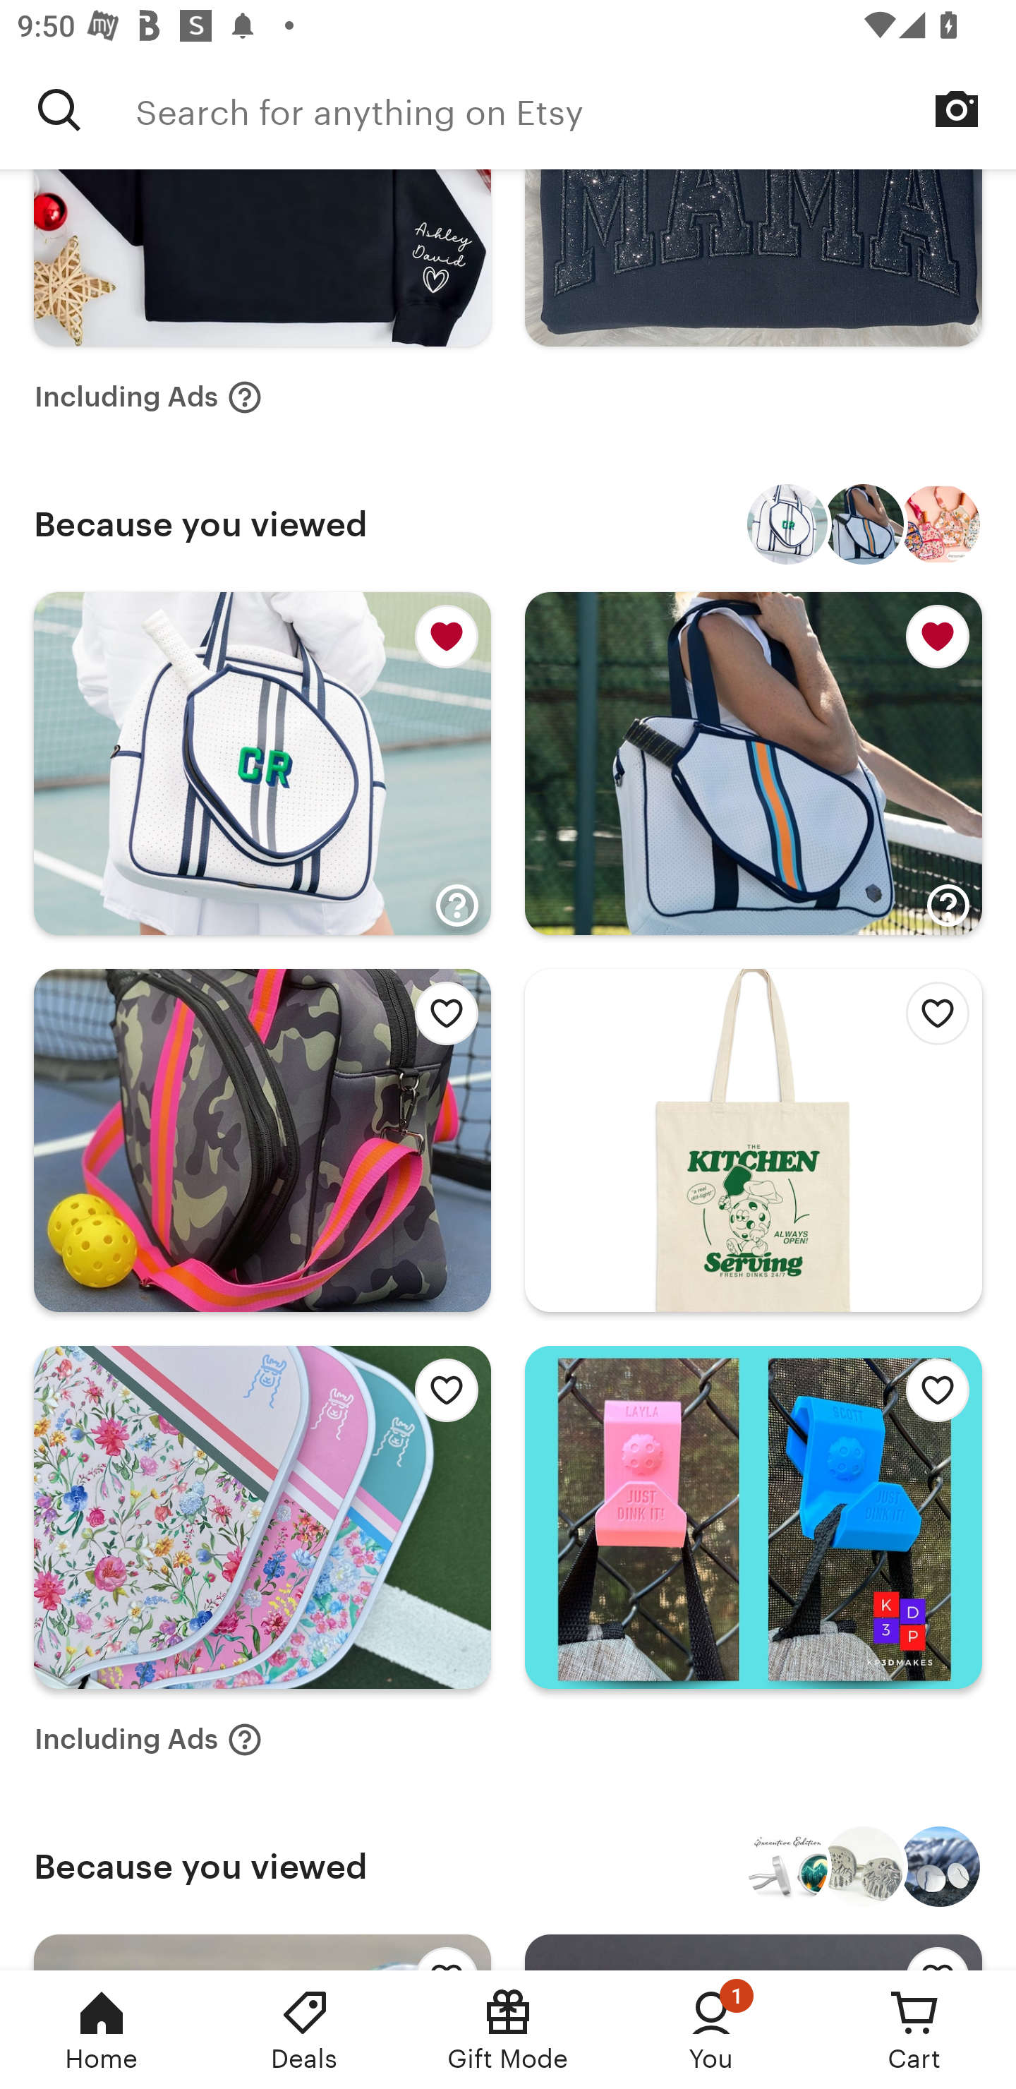 This screenshot has height=2089, width=1016. Describe the element at coordinates (148, 1739) in the screenshot. I see `Including Ads` at that location.